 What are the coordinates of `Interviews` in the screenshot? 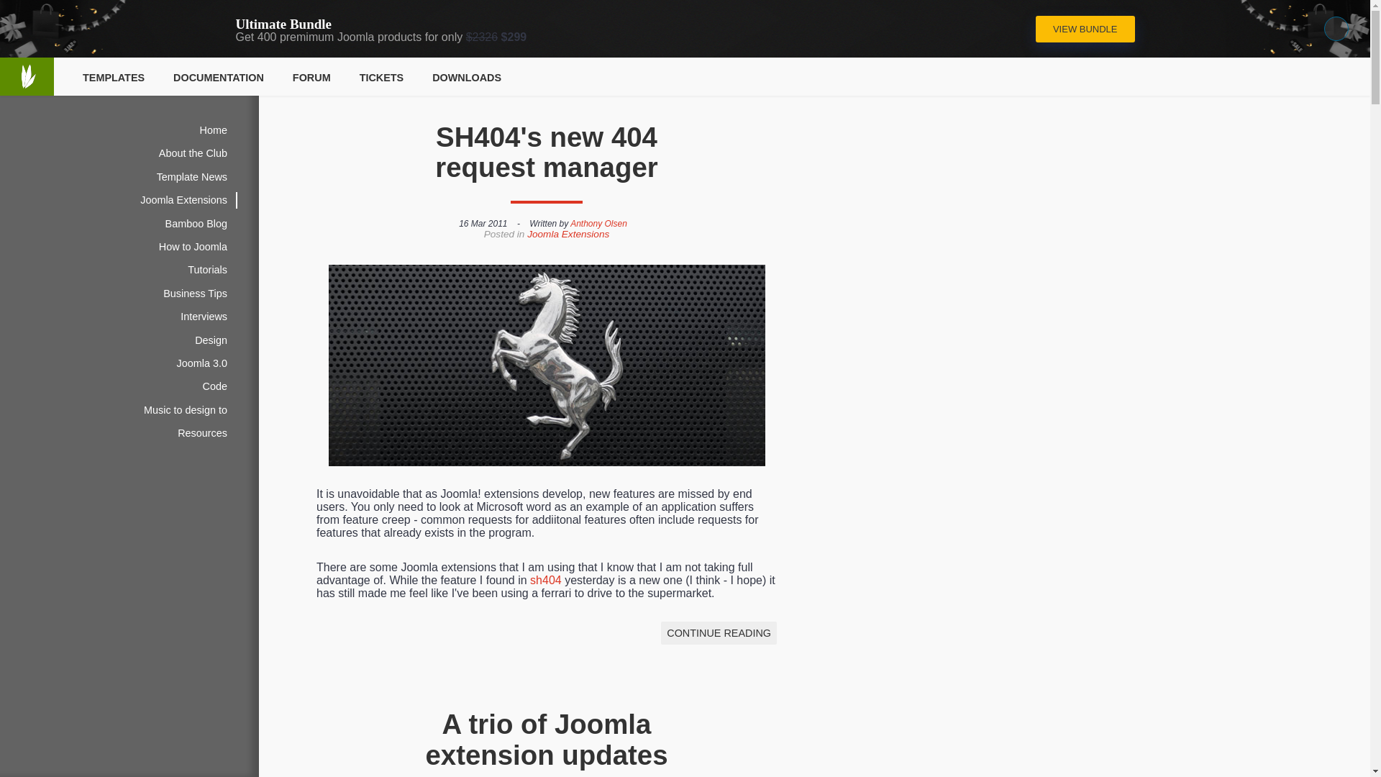 It's located at (204, 317).